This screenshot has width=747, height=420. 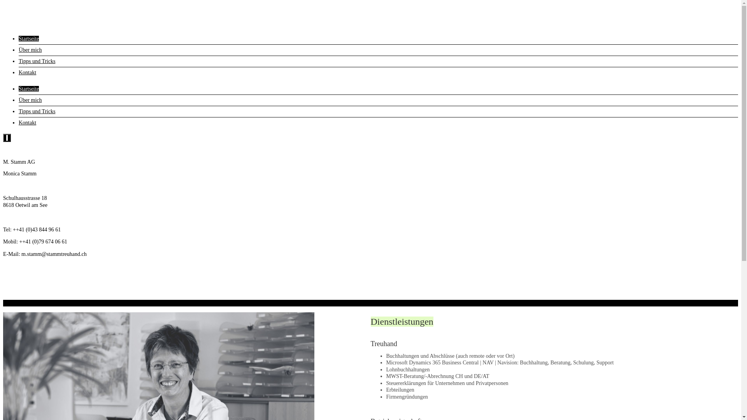 I want to click on Tipps und Tricks, so click(x=37, y=111).